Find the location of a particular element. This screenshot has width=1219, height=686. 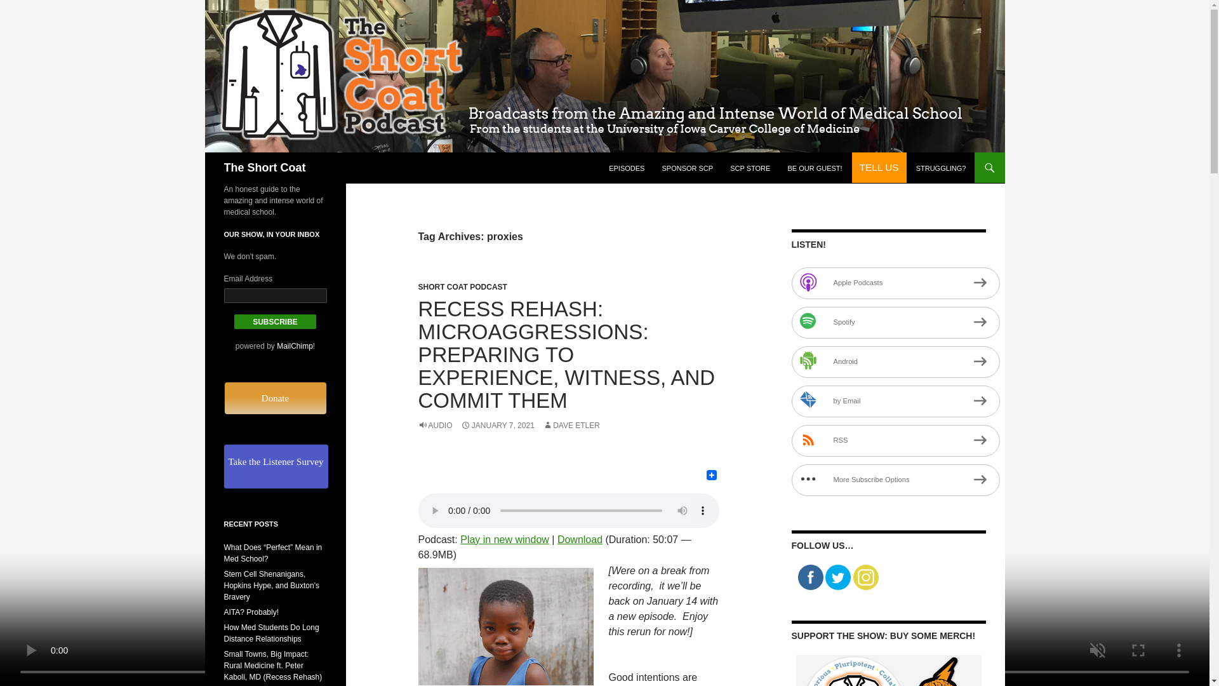

Download is located at coordinates (579, 539).